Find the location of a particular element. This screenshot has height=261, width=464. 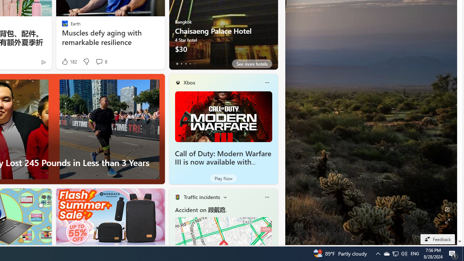

View comments 8 Comment is located at coordinates (99, 62).